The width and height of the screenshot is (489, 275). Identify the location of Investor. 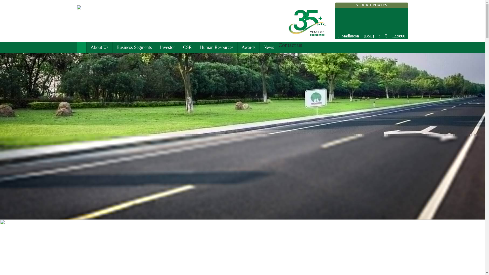
(167, 47).